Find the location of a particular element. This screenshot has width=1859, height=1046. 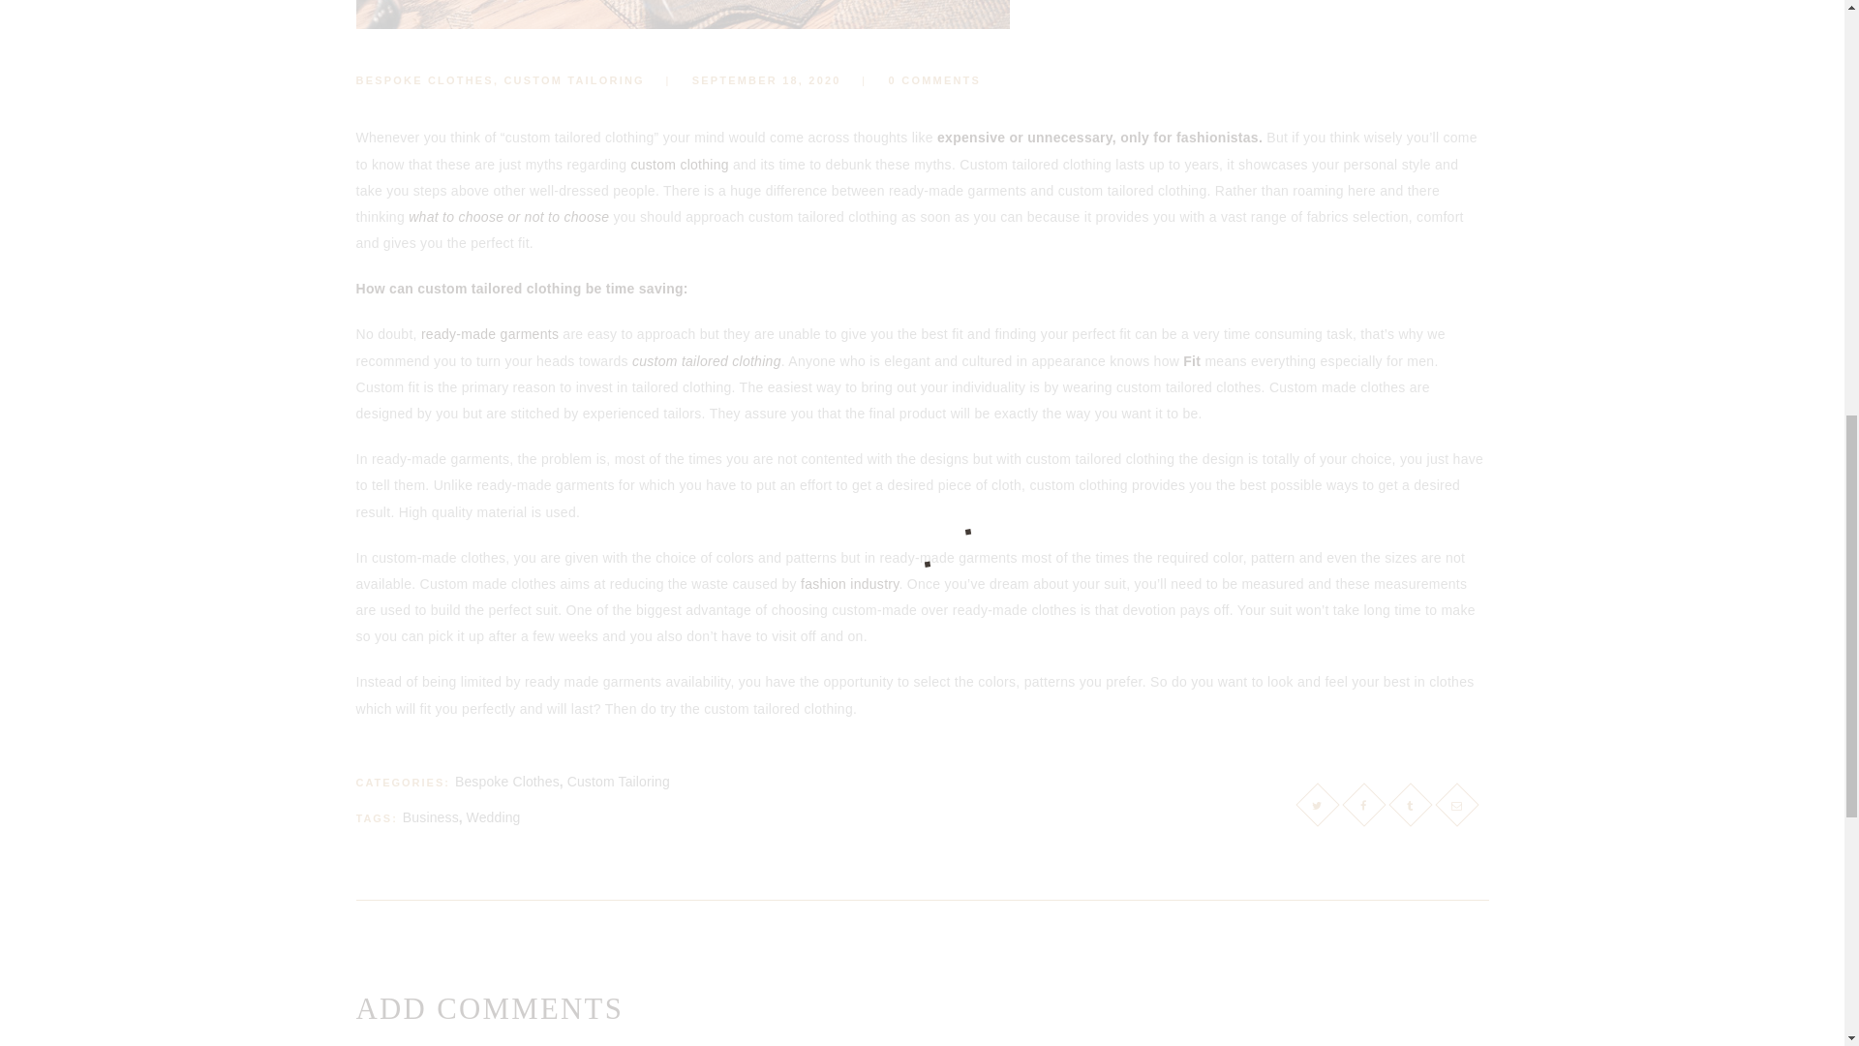

BESPOKE CLOTHES is located at coordinates (425, 79).